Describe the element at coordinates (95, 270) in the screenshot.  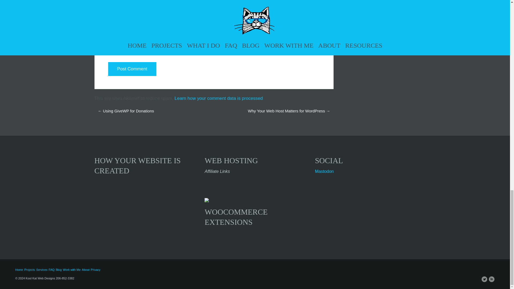
I see `Privacy` at that location.